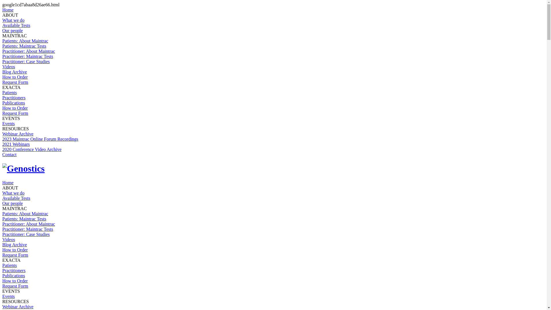 The height and width of the screenshot is (310, 551). What do you see at coordinates (15, 108) in the screenshot?
I see `How to Order` at bounding box center [15, 108].